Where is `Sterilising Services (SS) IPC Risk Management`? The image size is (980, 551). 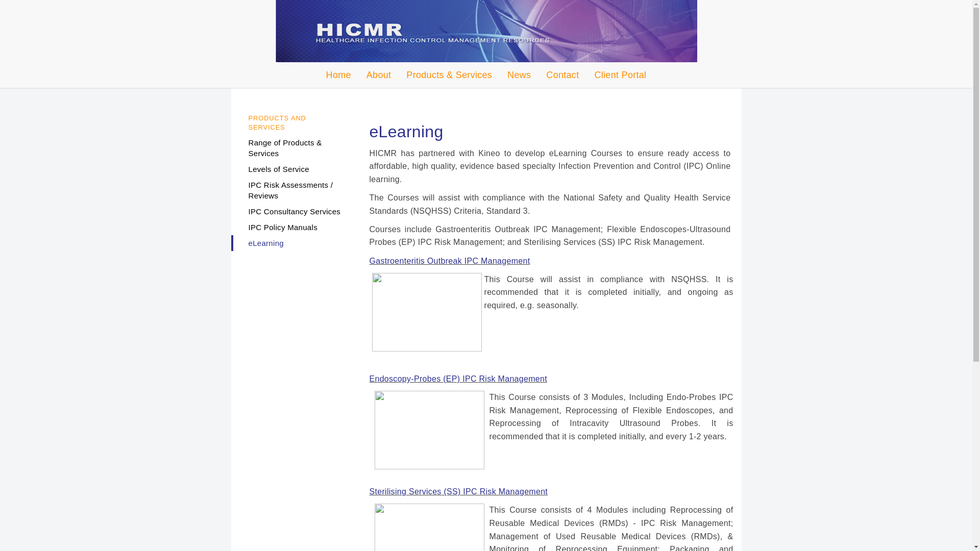 Sterilising Services (SS) IPC Risk Management is located at coordinates (459, 492).